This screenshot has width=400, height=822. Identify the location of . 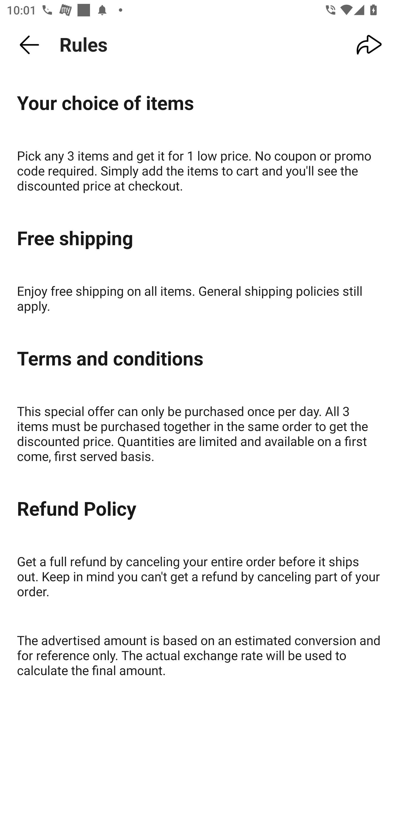
(369, 45).